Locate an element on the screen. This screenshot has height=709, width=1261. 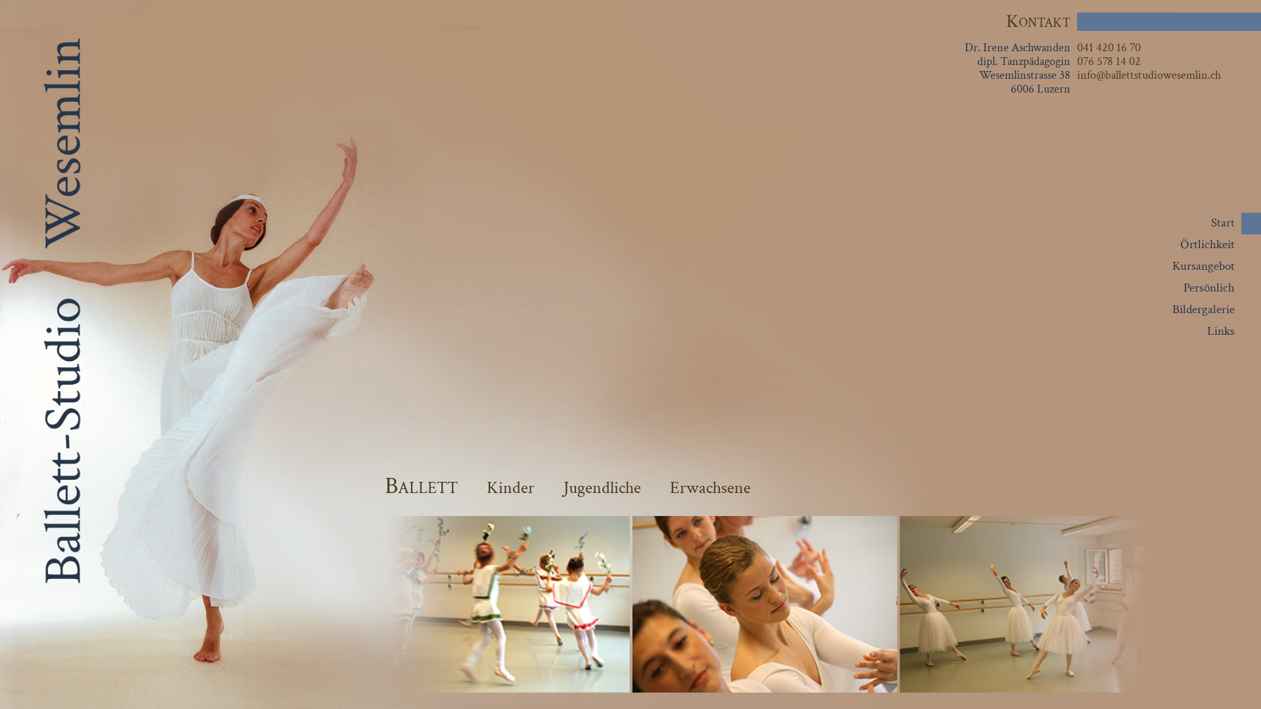
Kursangebot is located at coordinates (1203, 267).